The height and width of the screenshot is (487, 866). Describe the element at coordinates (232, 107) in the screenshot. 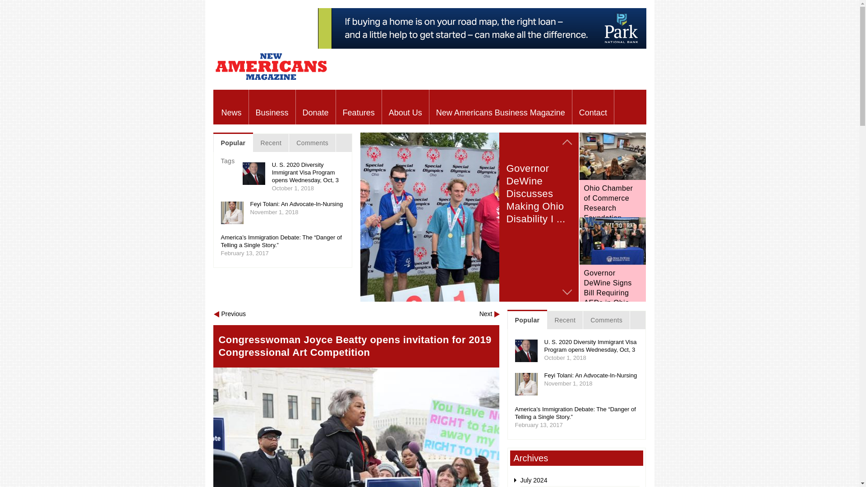

I see `News` at that location.